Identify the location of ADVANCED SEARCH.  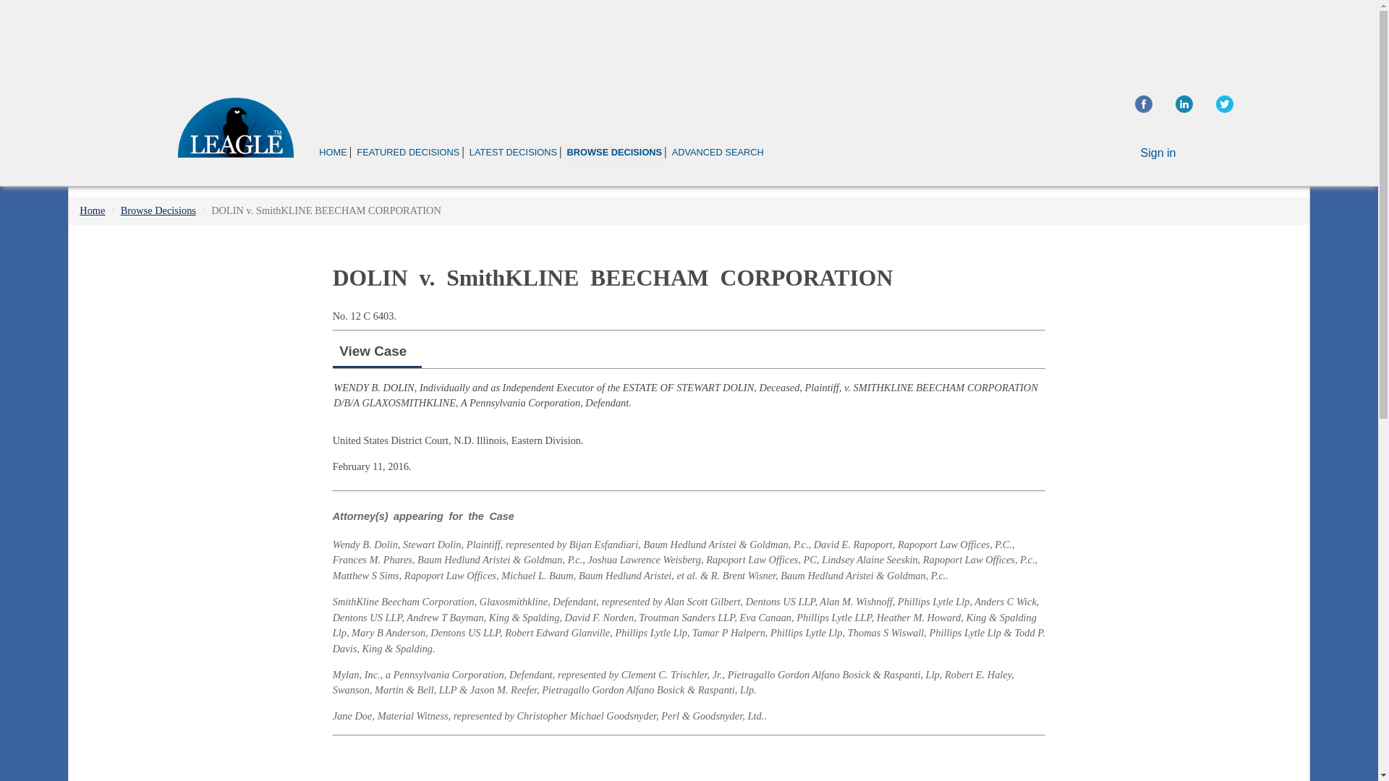
(718, 152).